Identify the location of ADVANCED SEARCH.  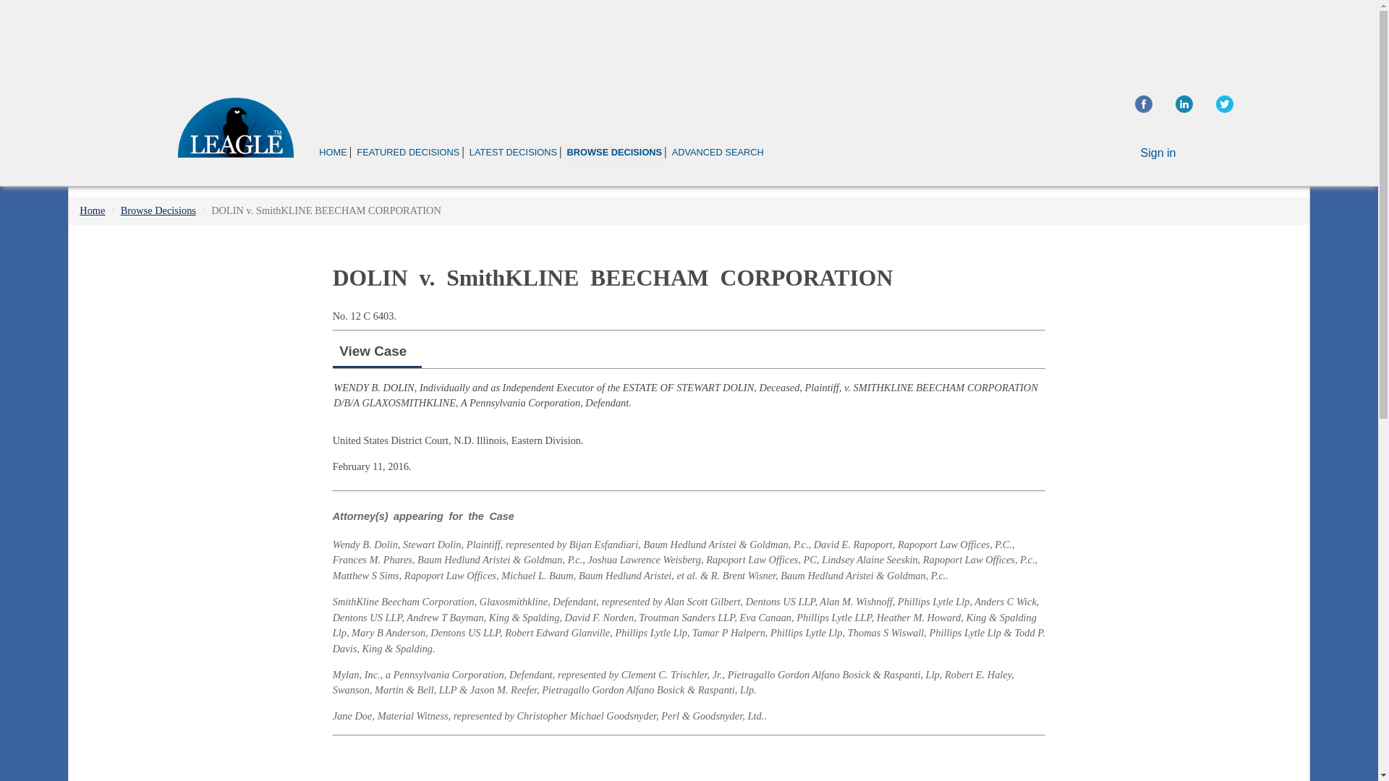
(718, 152).